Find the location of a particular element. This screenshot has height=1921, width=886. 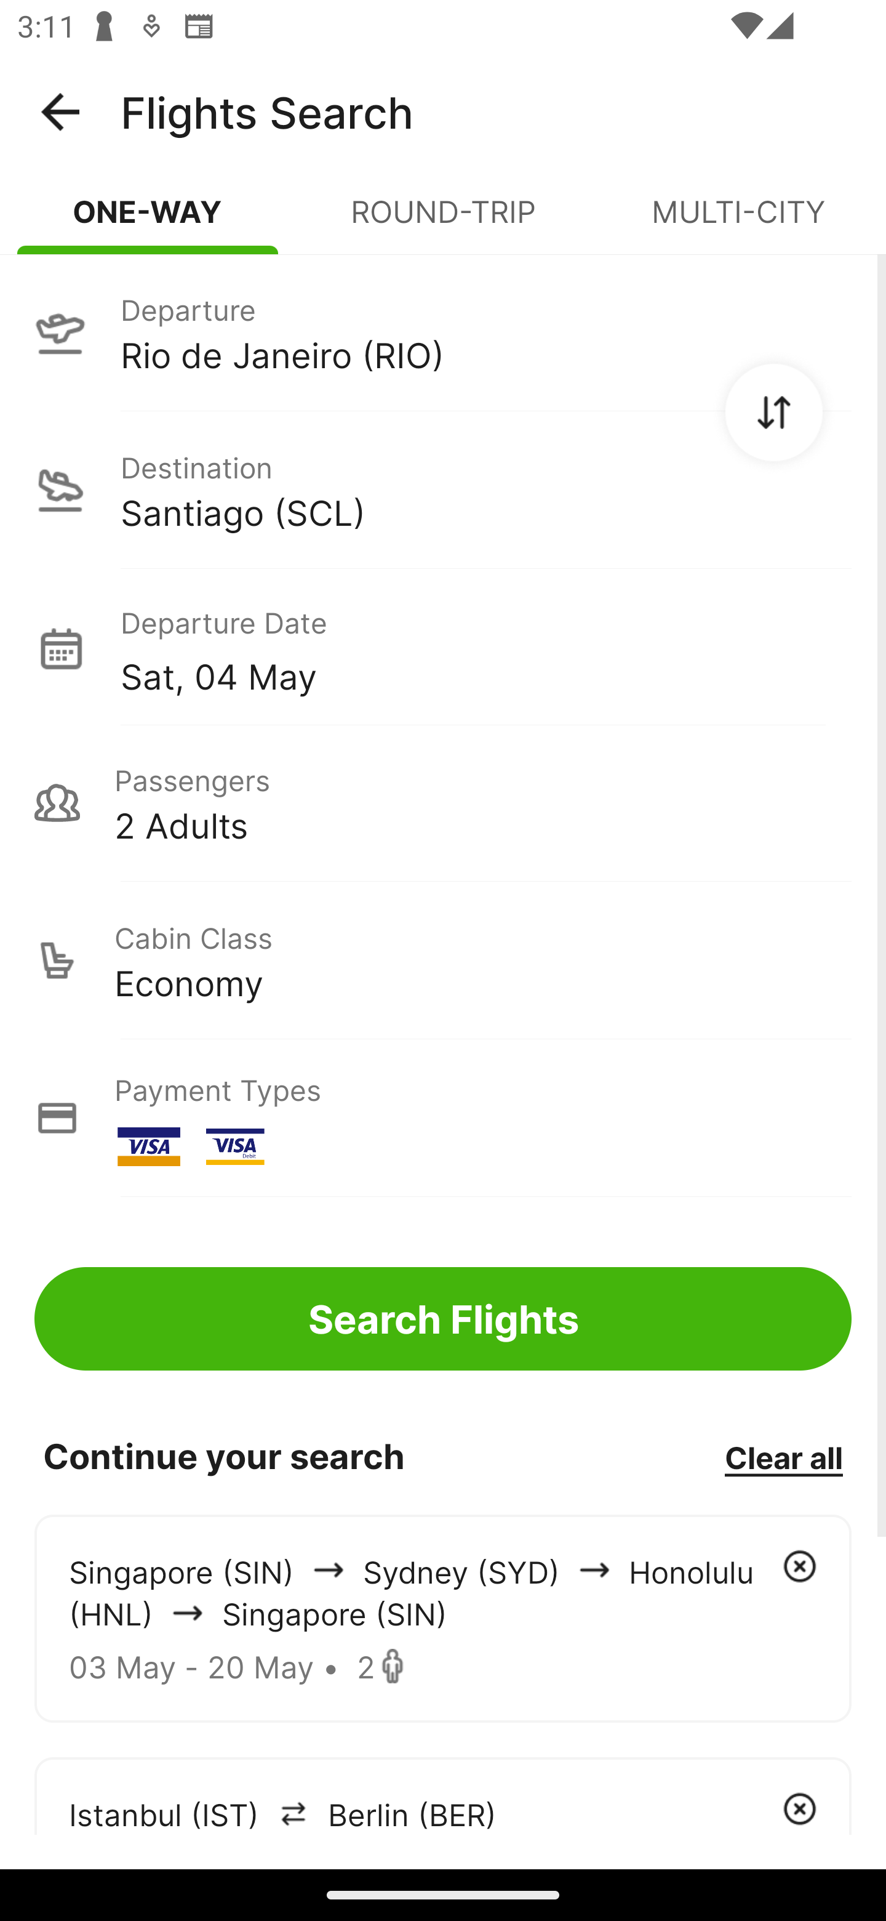

Departure Date Sat, 04 May is located at coordinates (485, 648).